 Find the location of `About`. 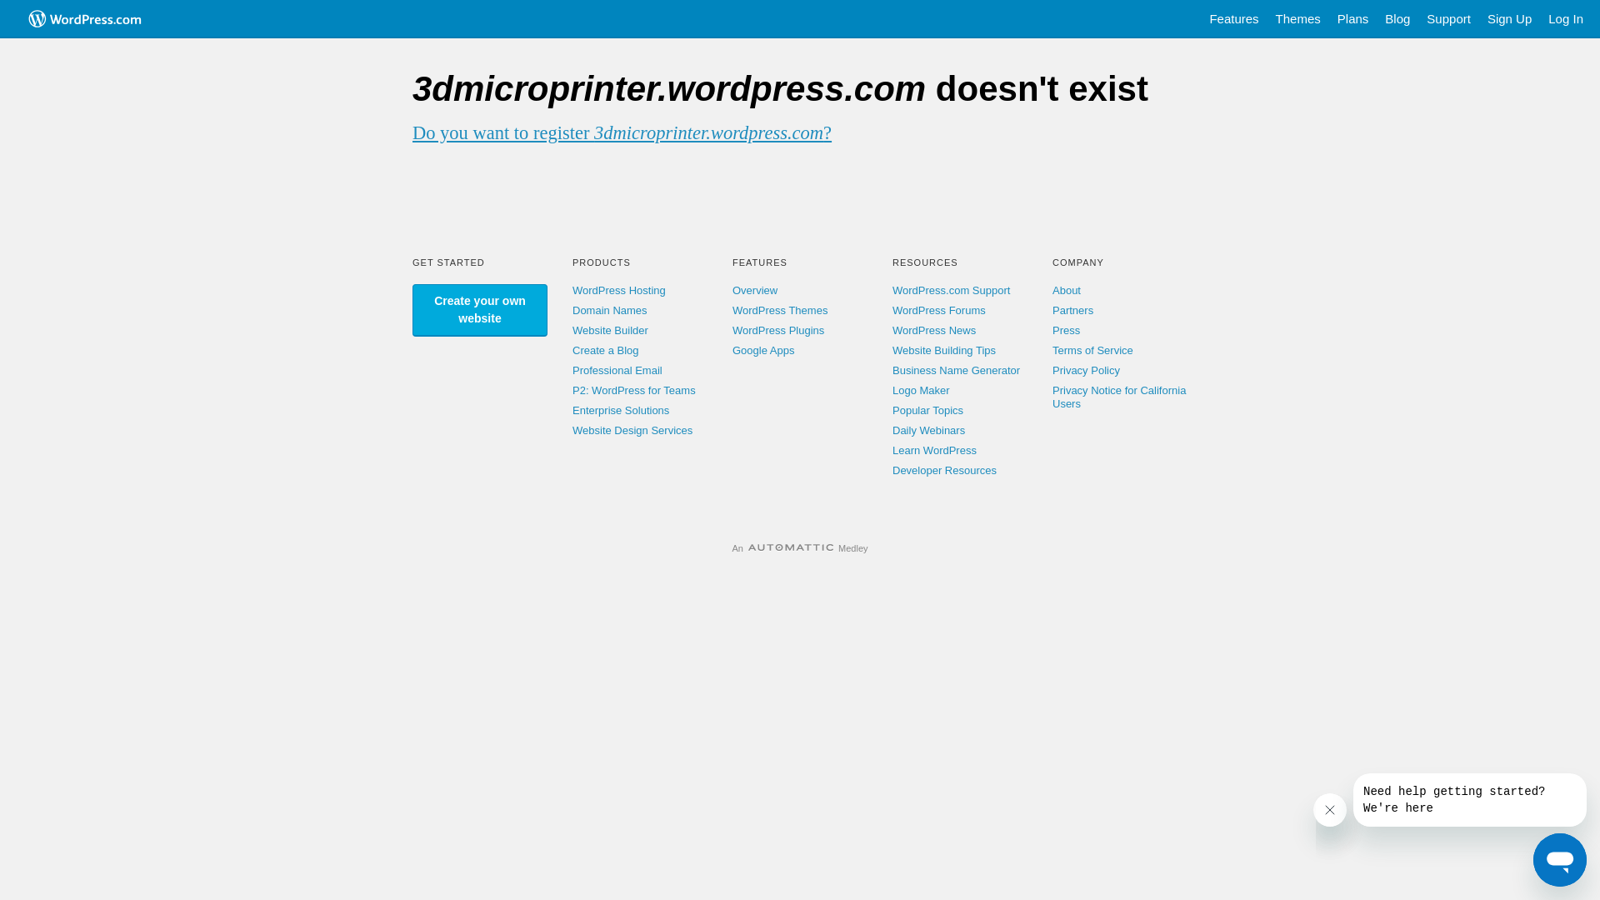

About is located at coordinates (1067, 290).